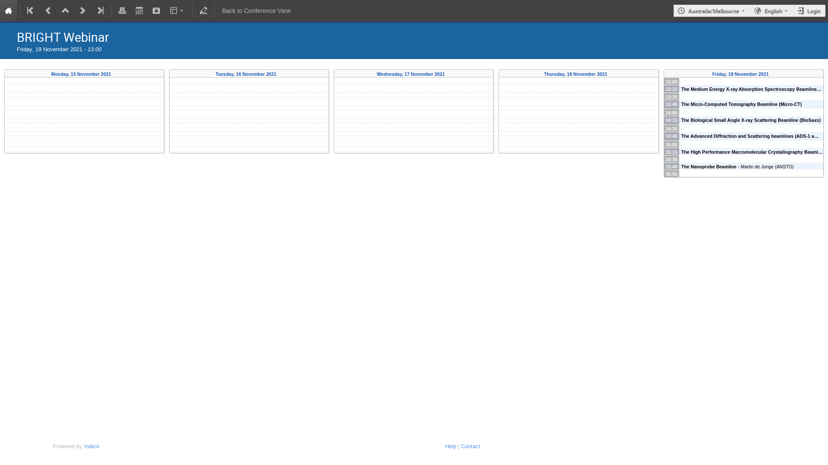 The height and width of the screenshot is (465, 828). I want to click on Contact, so click(470, 446).